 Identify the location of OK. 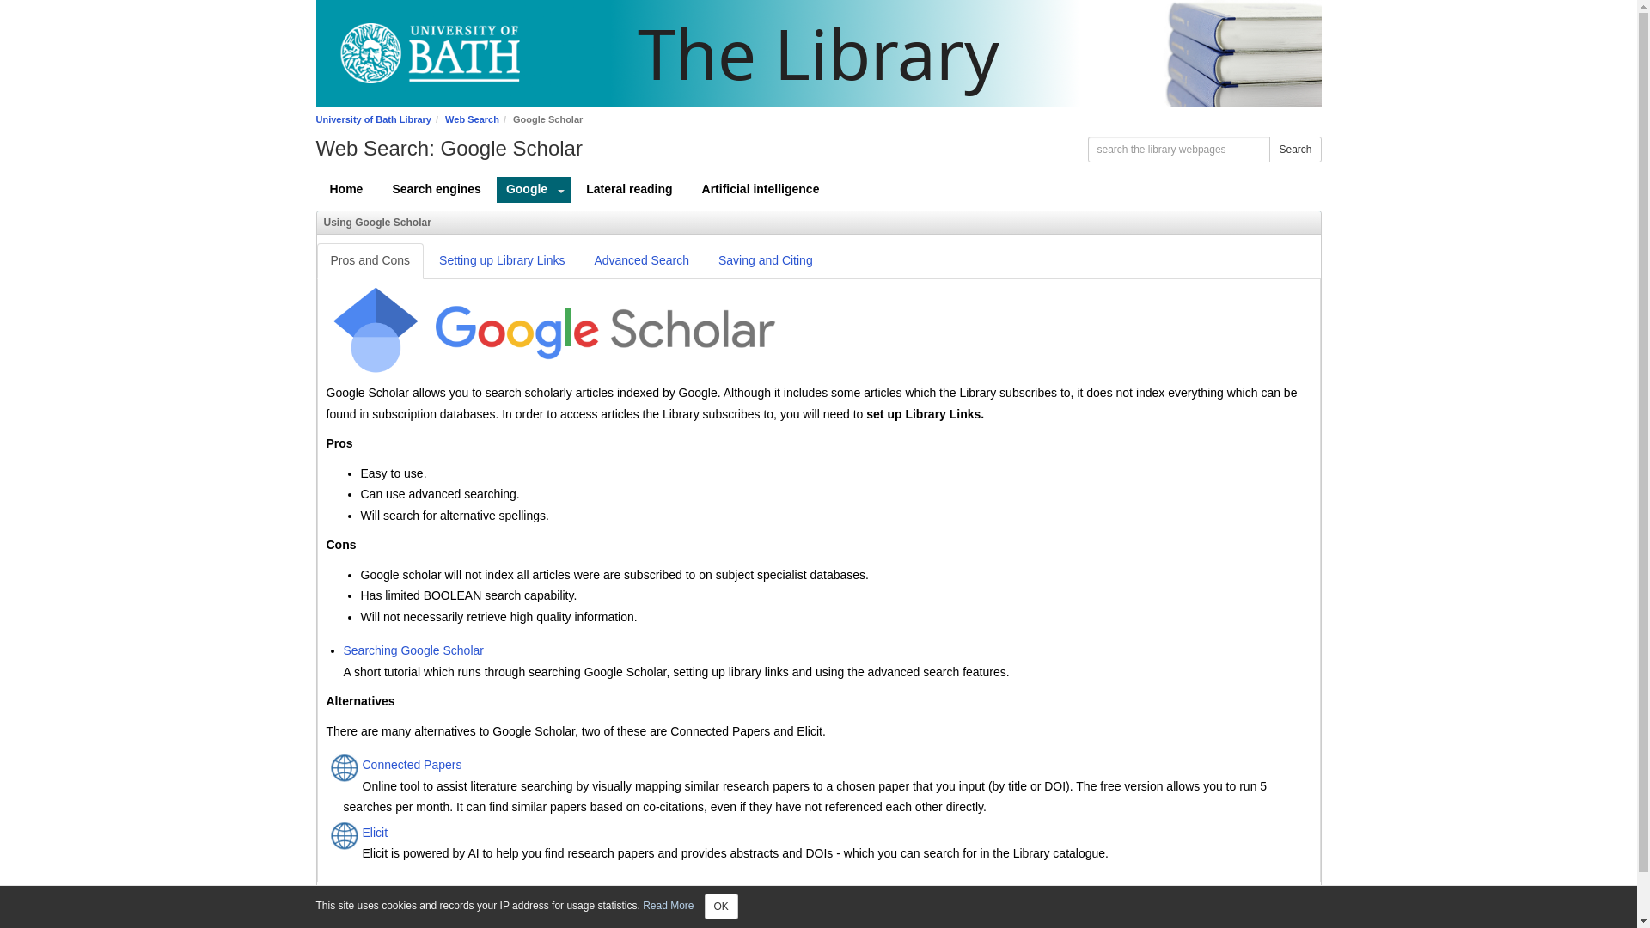
(720, 907).